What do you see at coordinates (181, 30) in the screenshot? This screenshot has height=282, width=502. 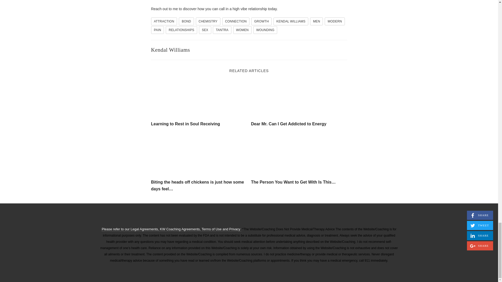 I see `relationships Tag` at bounding box center [181, 30].